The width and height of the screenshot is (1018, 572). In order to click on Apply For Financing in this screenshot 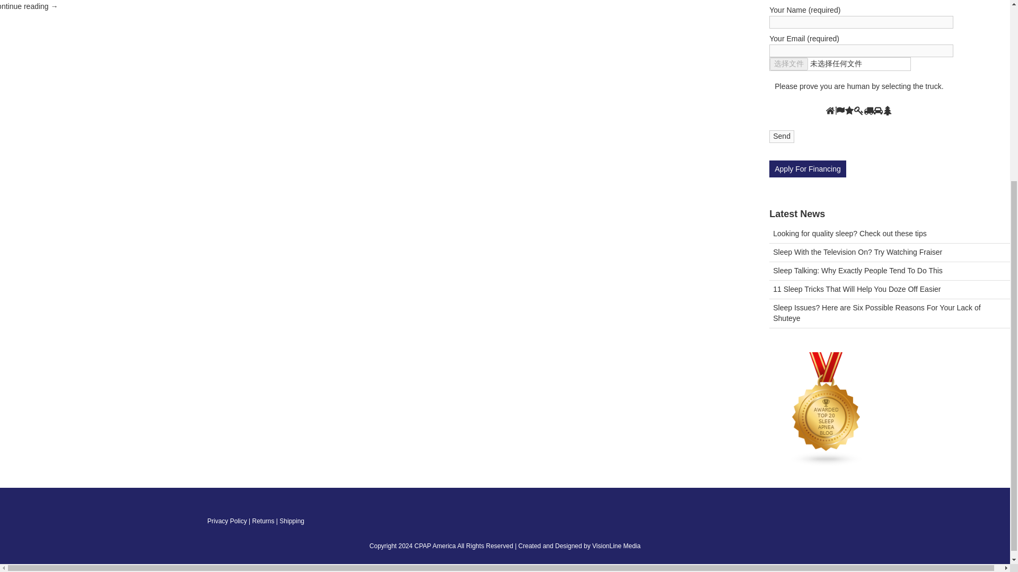, I will do `click(808, 168)`.